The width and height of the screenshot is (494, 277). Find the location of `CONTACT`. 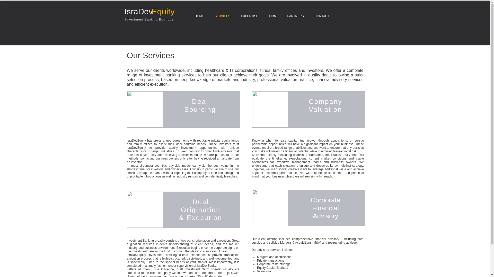

CONTACT is located at coordinates (322, 16).